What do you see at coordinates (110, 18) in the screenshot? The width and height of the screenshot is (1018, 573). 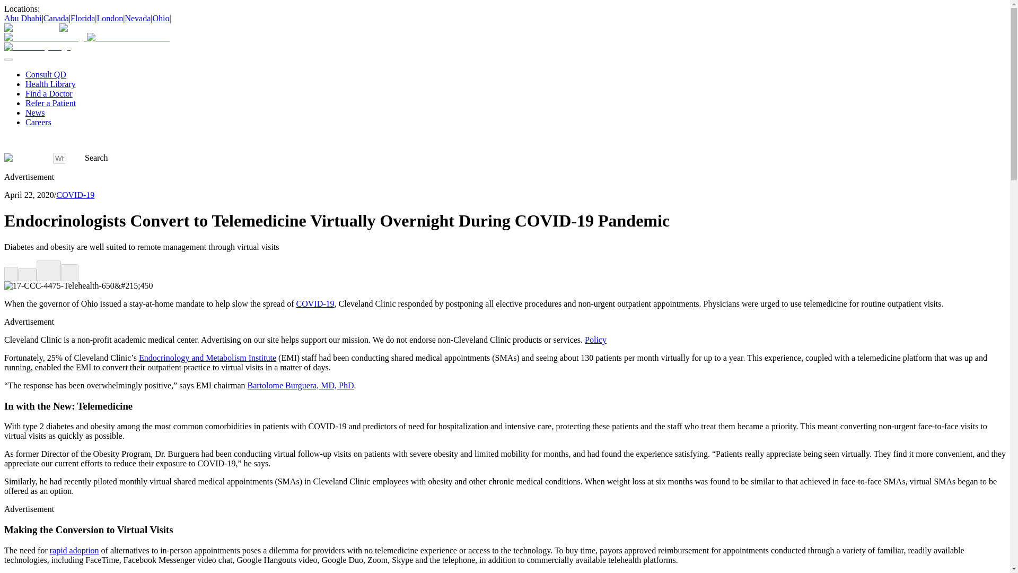 I see `London` at bounding box center [110, 18].